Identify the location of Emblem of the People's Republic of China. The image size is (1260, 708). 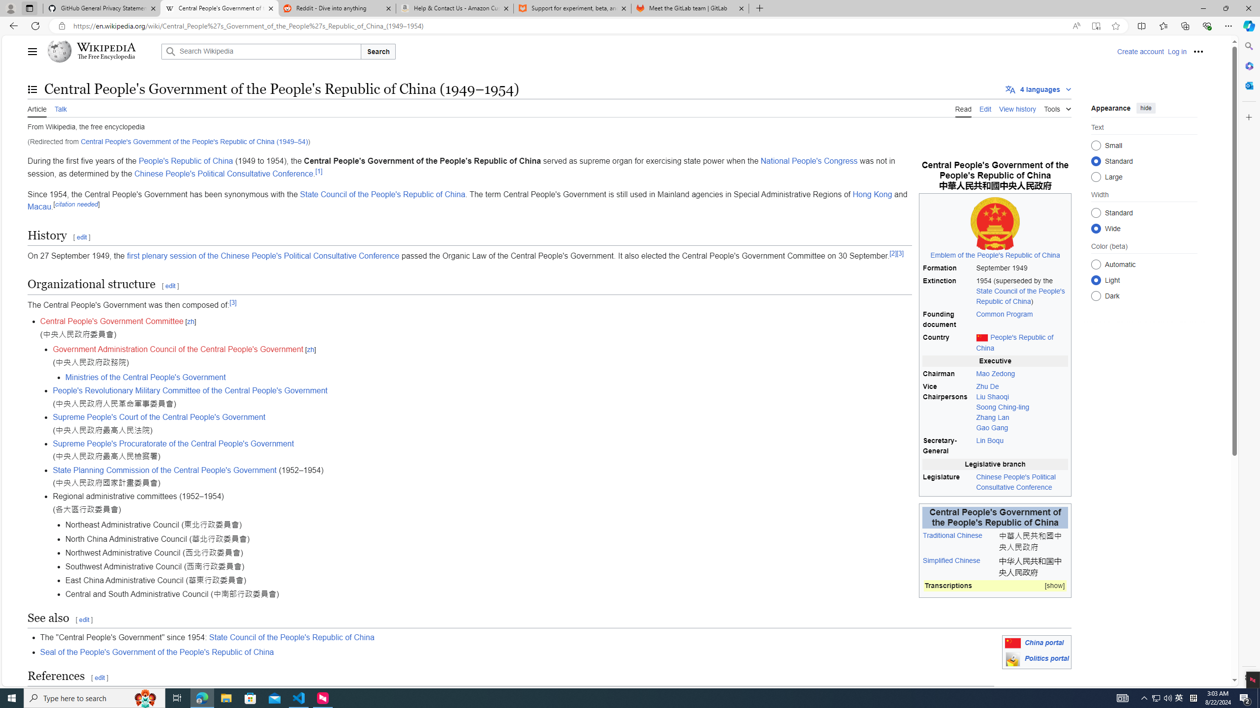
(994, 255).